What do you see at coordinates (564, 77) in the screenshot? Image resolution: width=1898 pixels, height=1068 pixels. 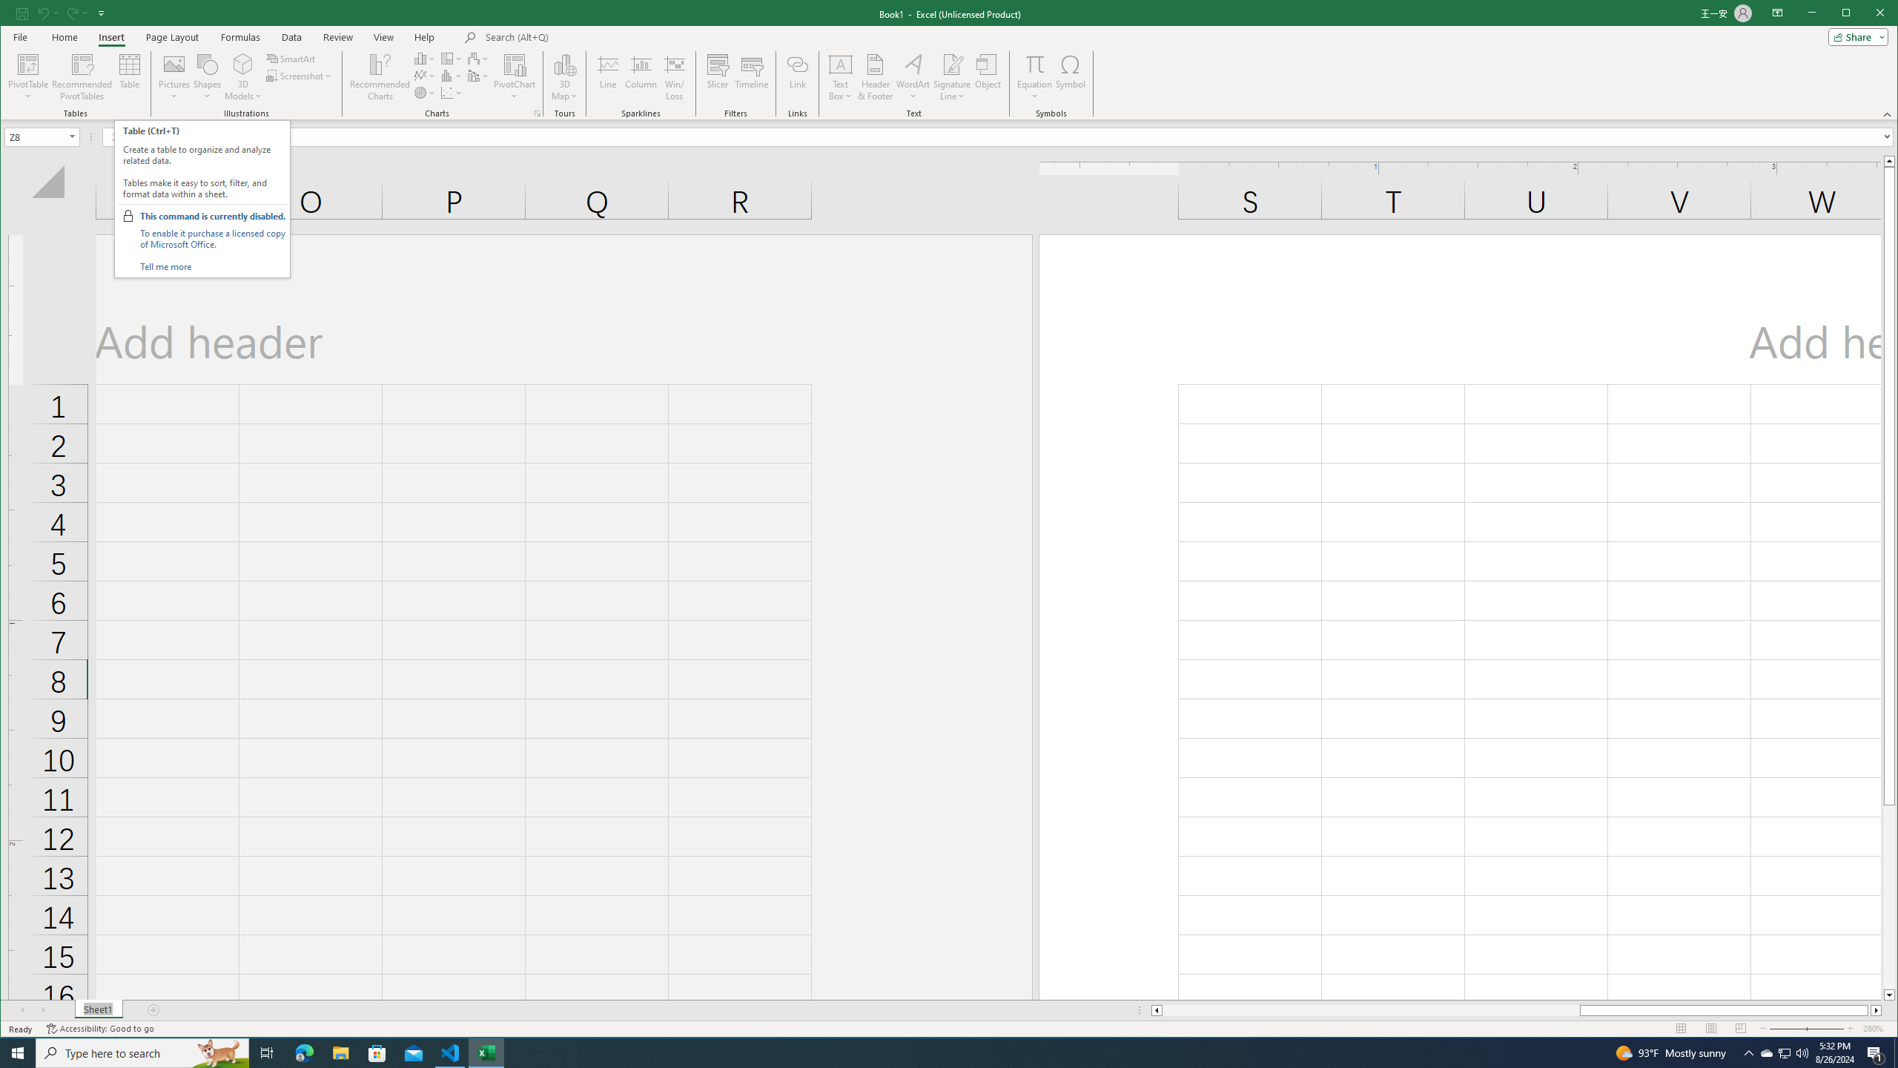 I see `3D Map` at bounding box center [564, 77].